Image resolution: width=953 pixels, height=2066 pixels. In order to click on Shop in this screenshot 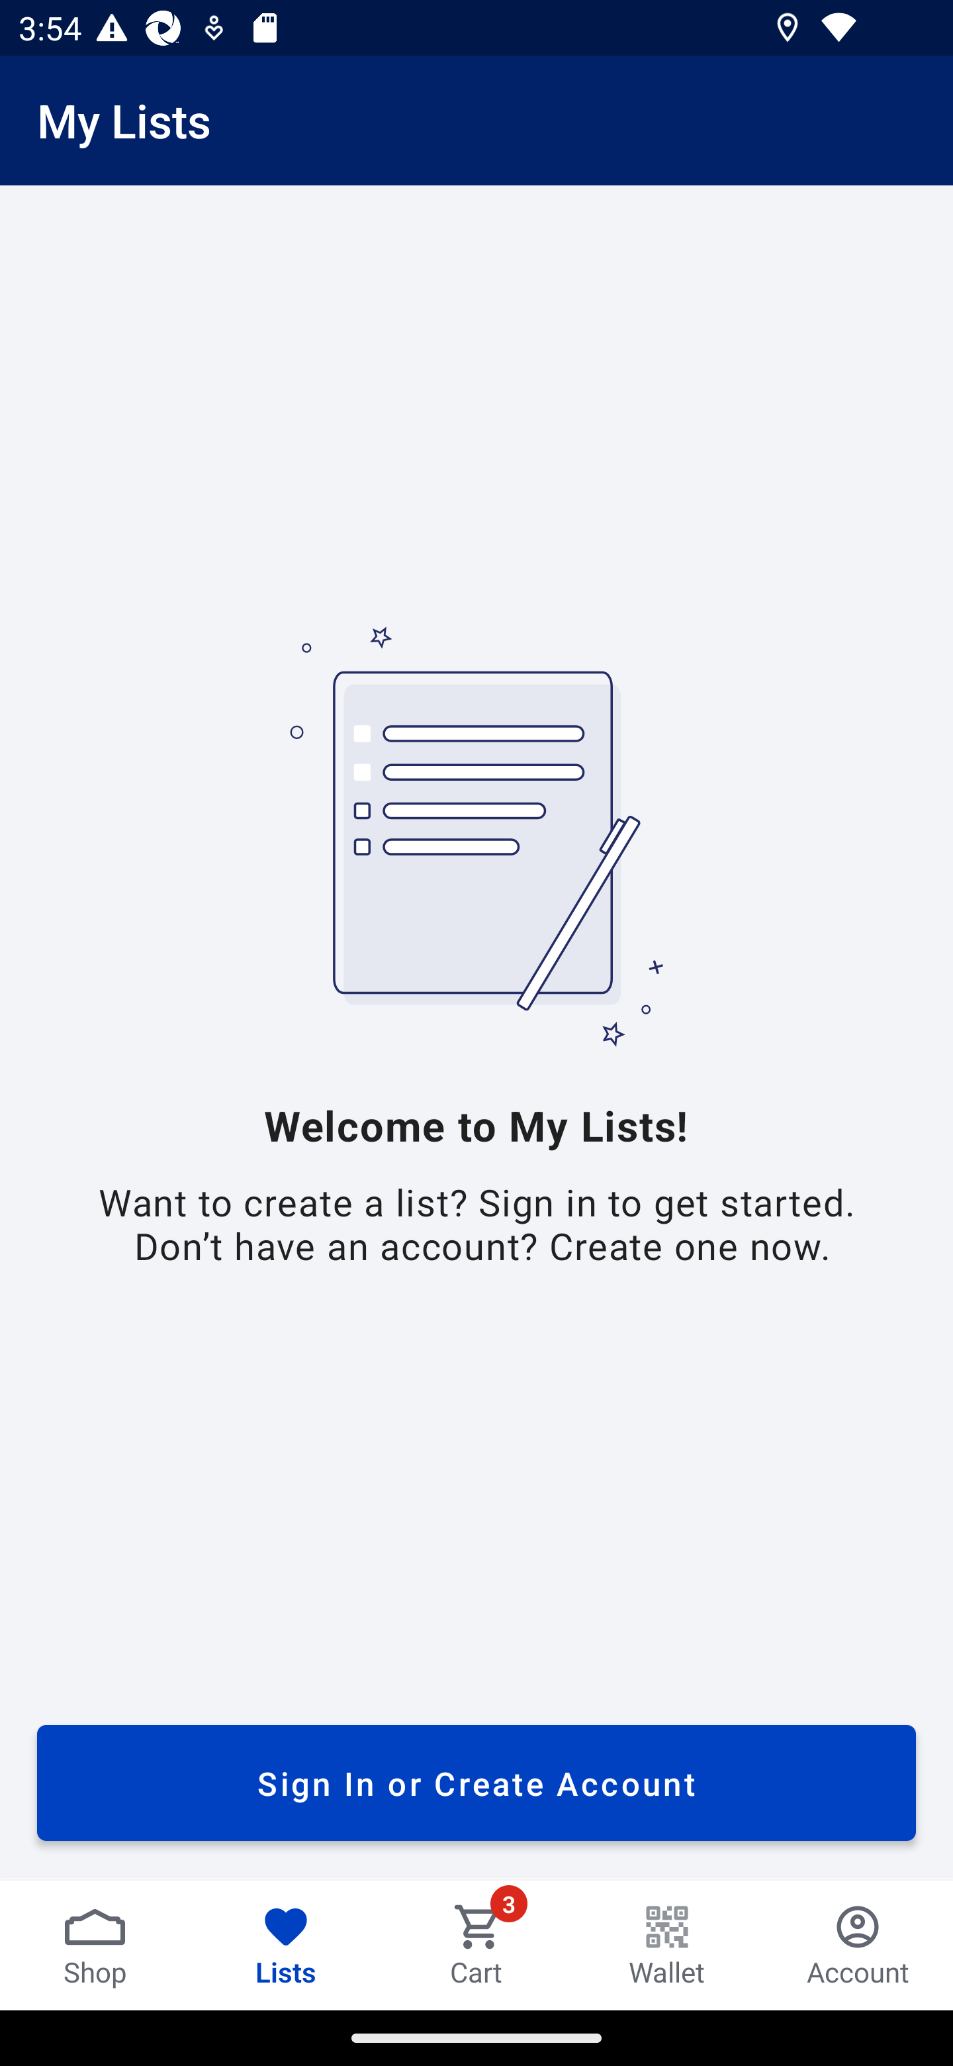, I will do `click(95, 1945)`.